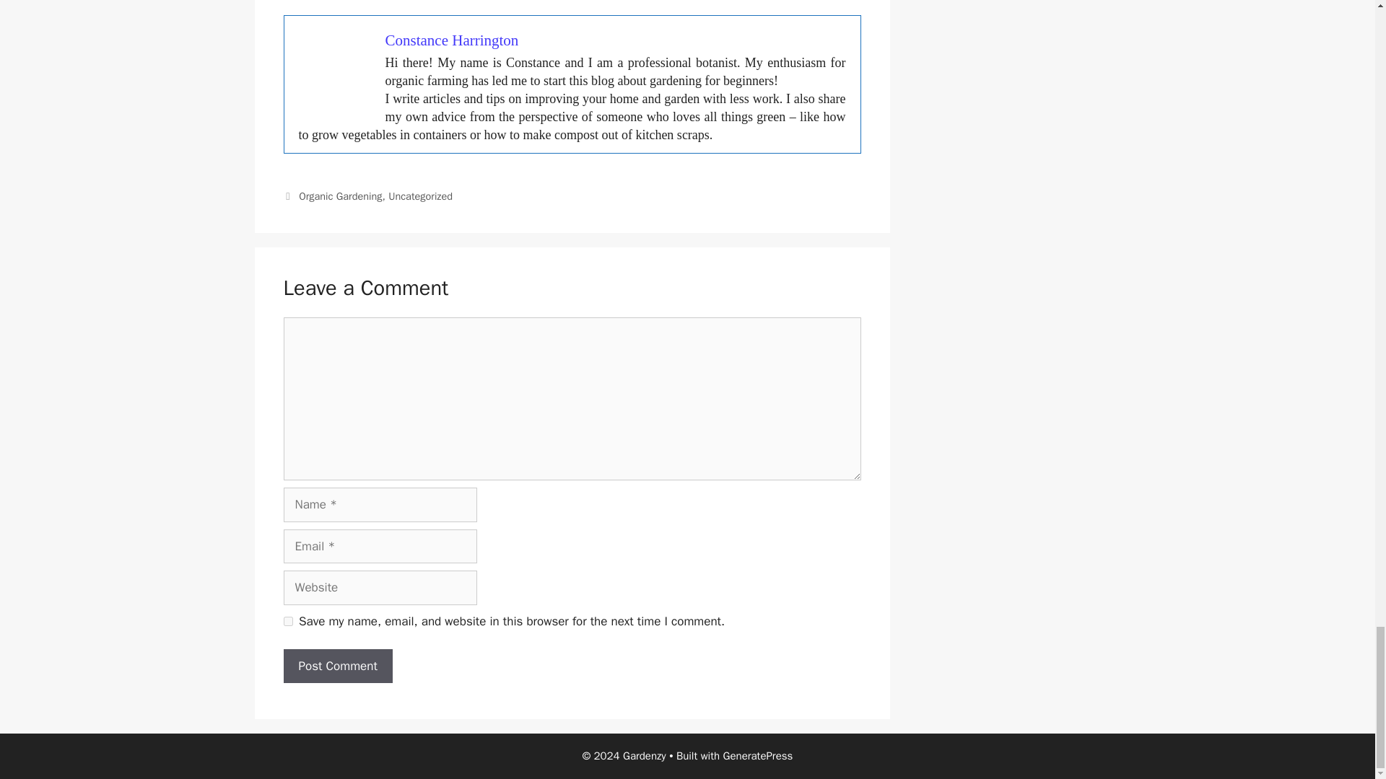  Describe the element at coordinates (287, 622) in the screenshot. I see `yes` at that location.